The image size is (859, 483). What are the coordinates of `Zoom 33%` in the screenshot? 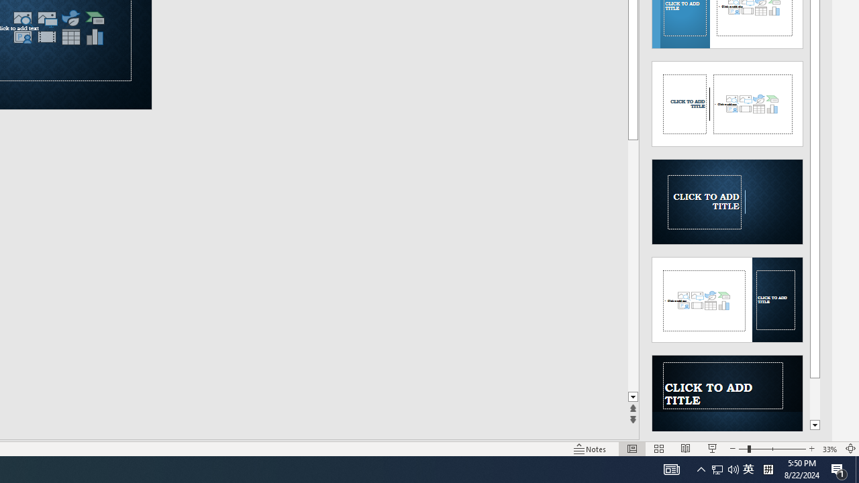 It's located at (829, 448).